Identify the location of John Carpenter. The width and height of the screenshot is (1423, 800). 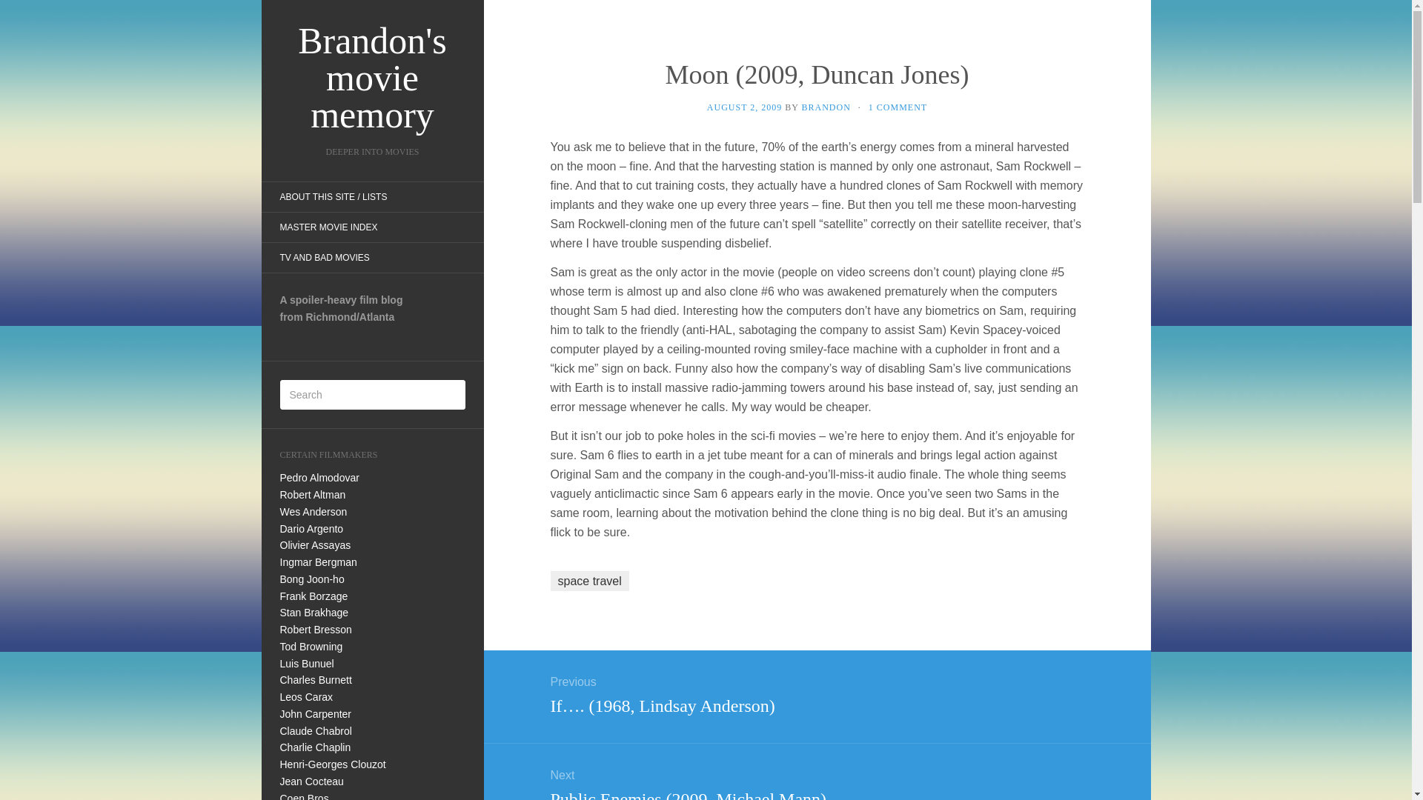
(316, 714).